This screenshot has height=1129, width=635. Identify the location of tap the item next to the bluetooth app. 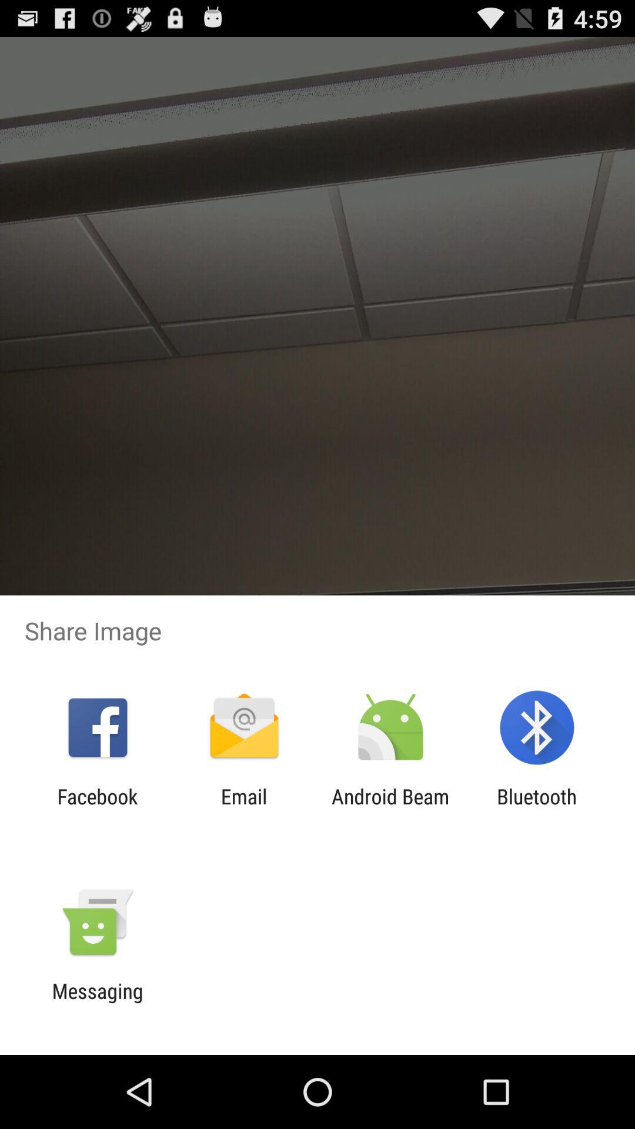
(390, 809).